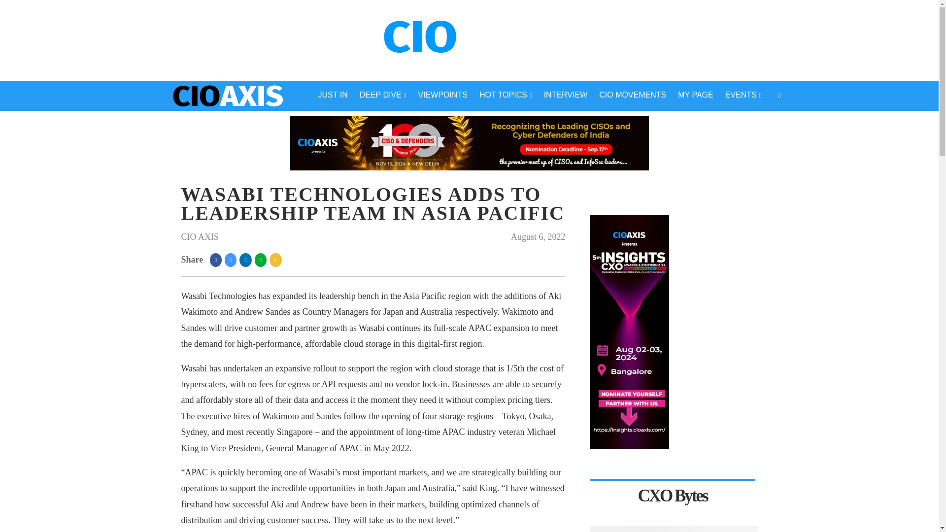 The width and height of the screenshot is (946, 532). I want to click on CIO AXIS, so click(200, 236).